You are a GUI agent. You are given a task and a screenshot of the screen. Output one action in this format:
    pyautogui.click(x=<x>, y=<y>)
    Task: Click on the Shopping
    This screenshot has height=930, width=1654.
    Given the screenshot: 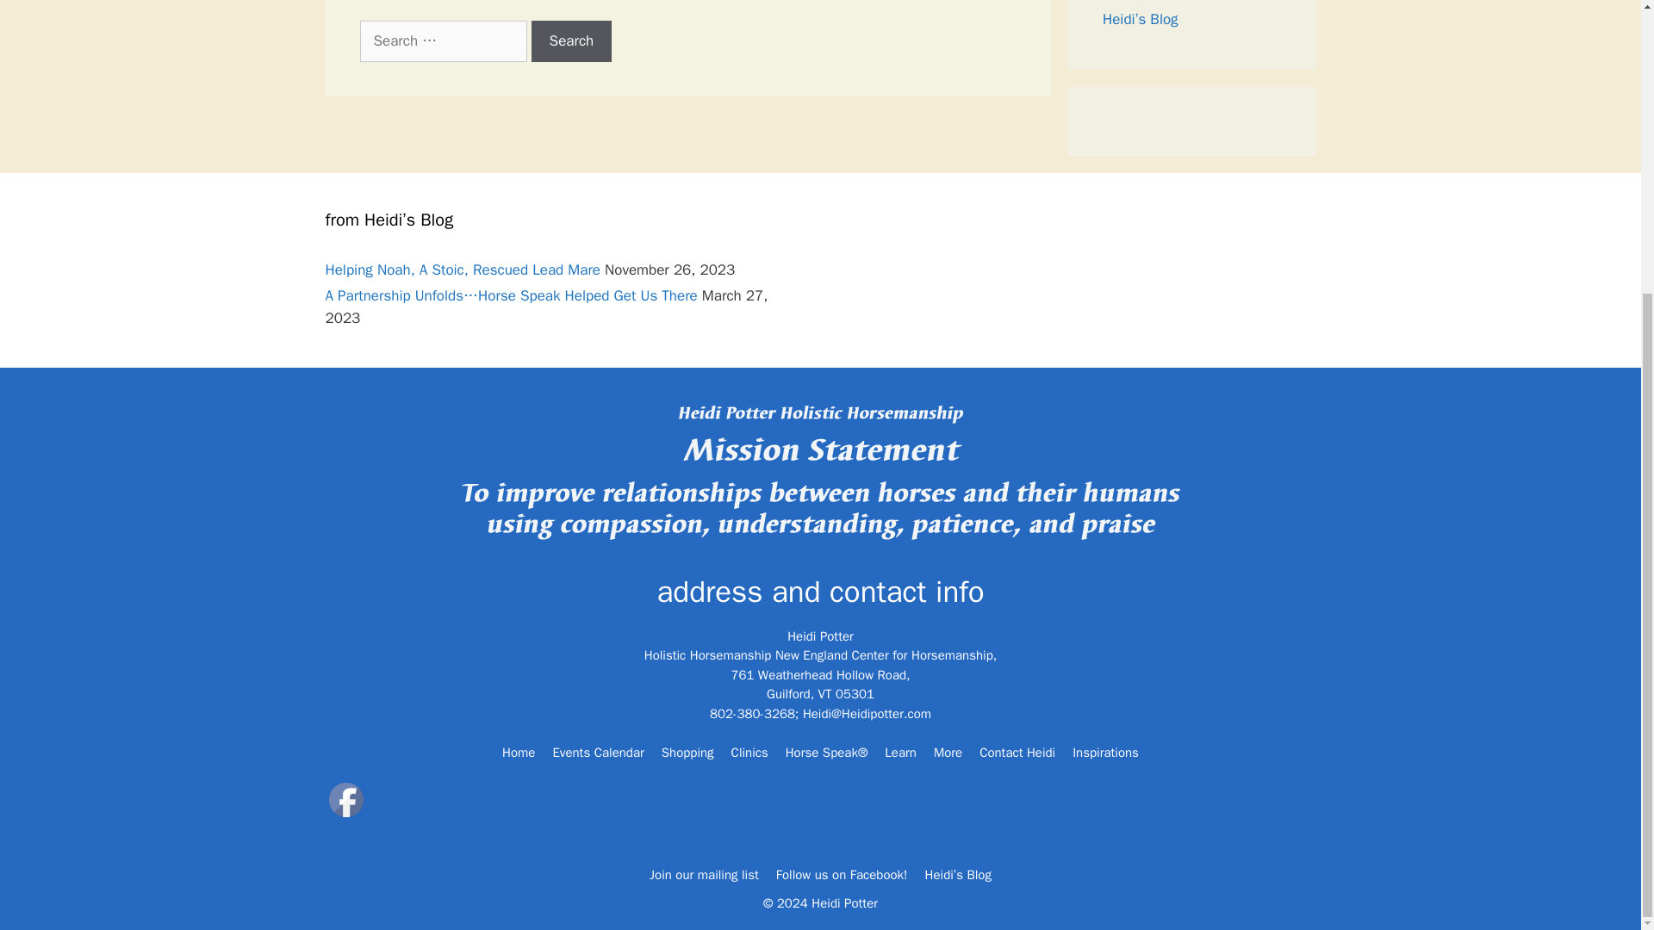 What is the action you would take?
    pyautogui.click(x=687, y=752)
    